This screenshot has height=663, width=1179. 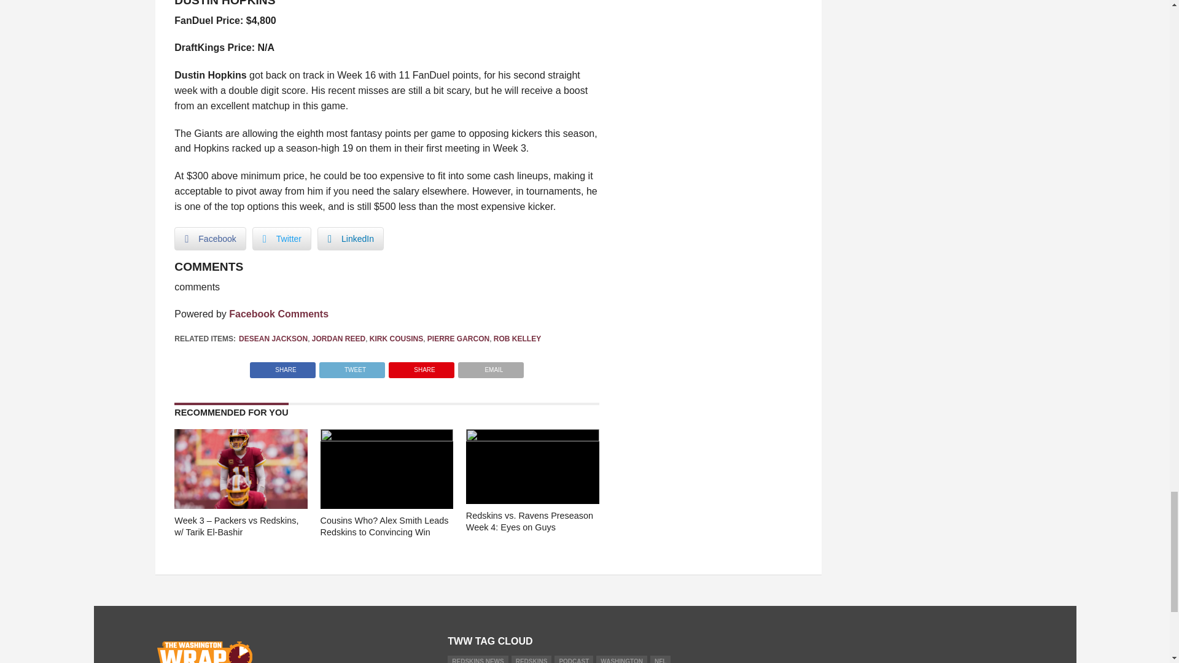 What do you see at coordinates (339, 339) in the screenshot?
I see `JORDAN REED` at bounding box center [339, 339].